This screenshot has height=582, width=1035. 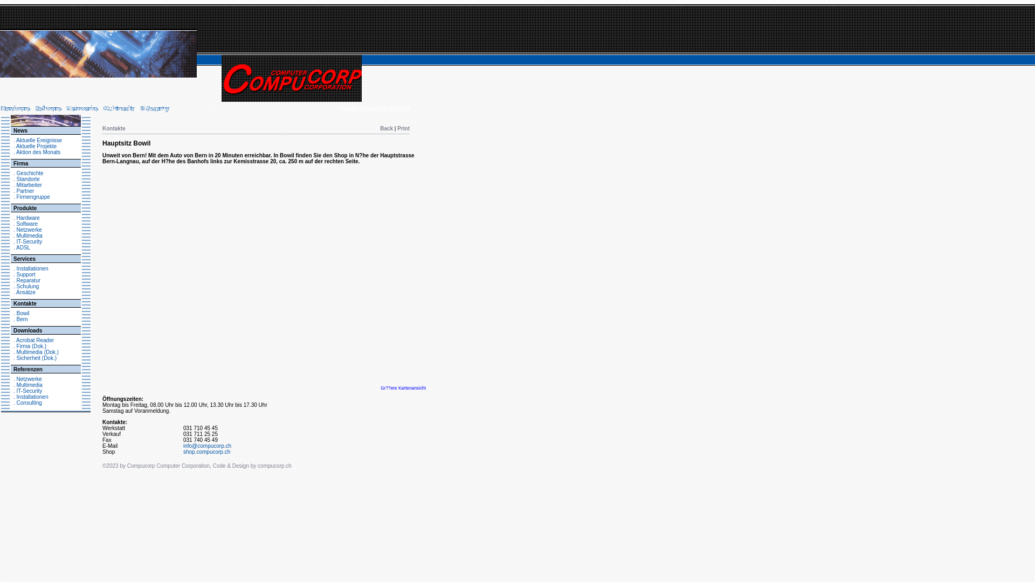 I want to click on . Software, so click(x=26, y=224).